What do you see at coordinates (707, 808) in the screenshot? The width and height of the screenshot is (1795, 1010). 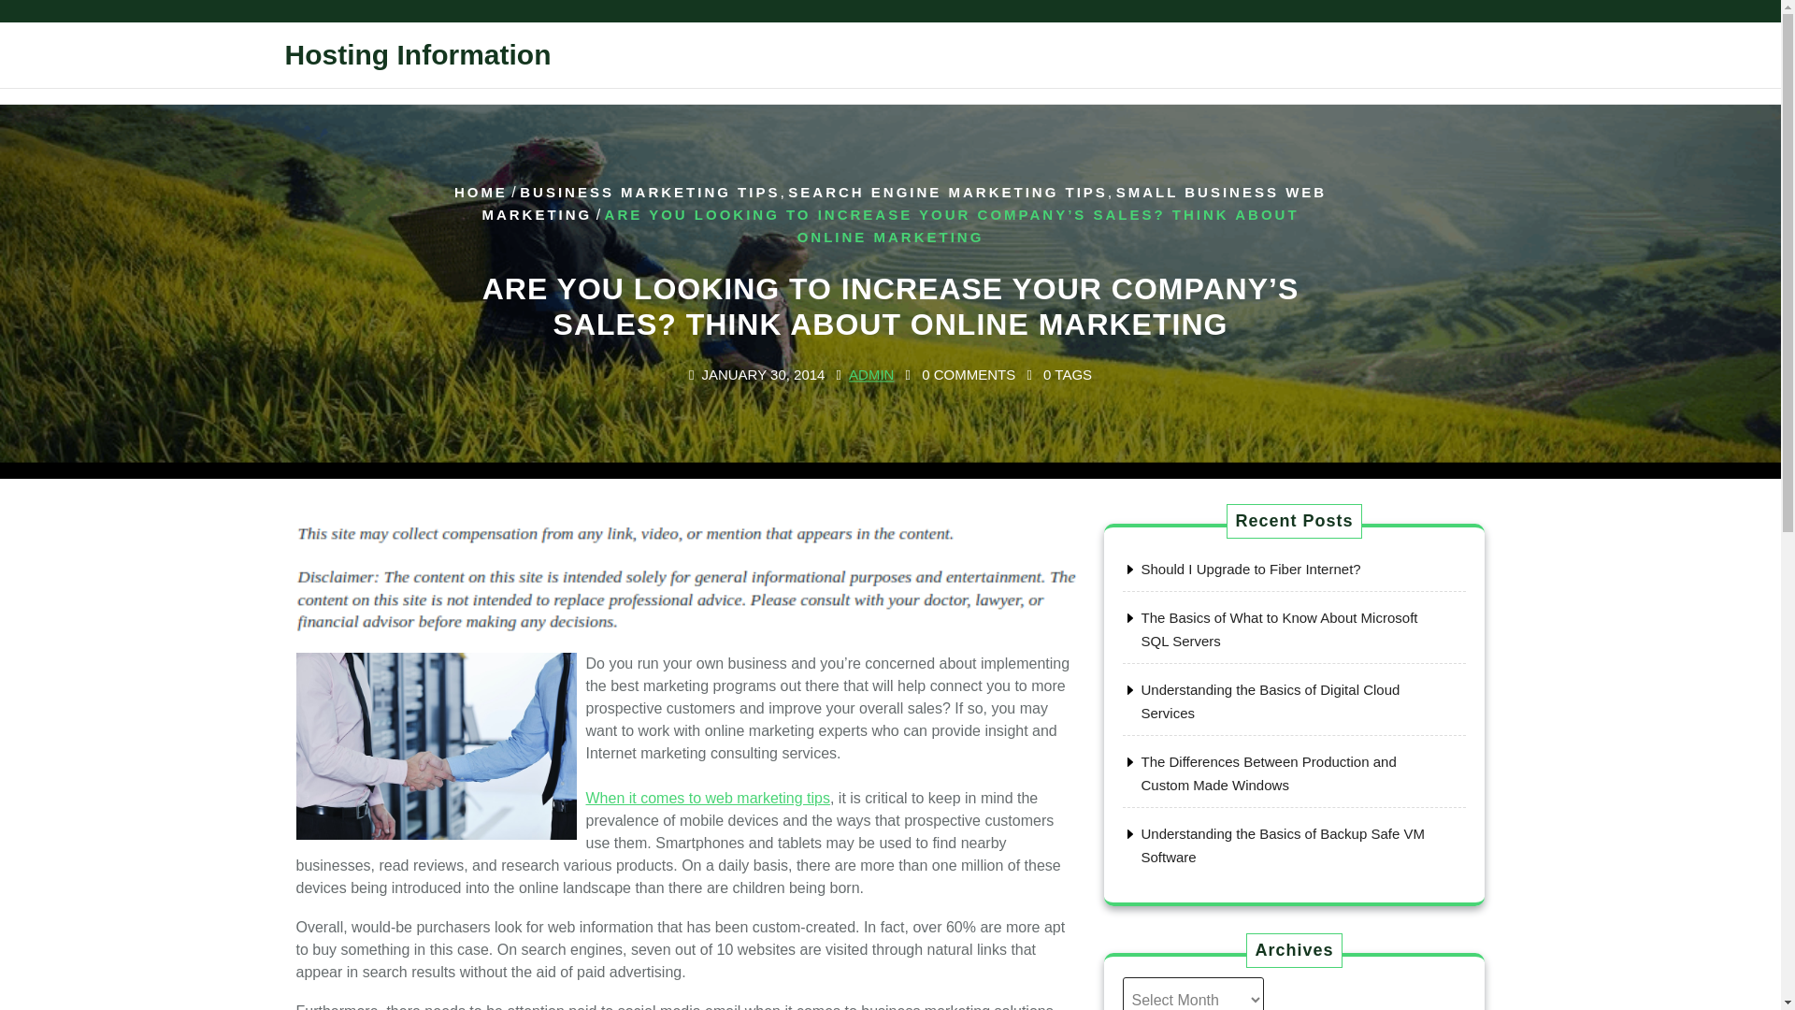 I see `When it comes to web marketing tips` at bounding box center [707, 808].